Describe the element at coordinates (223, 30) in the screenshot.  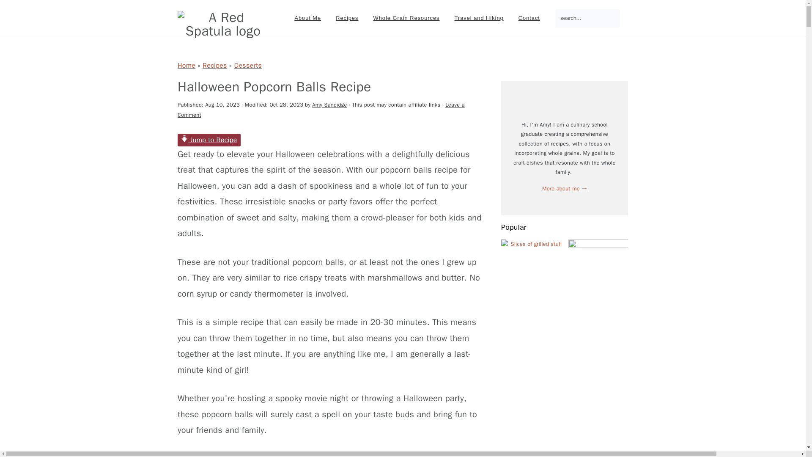
I see `A Red Spatula` at that location.